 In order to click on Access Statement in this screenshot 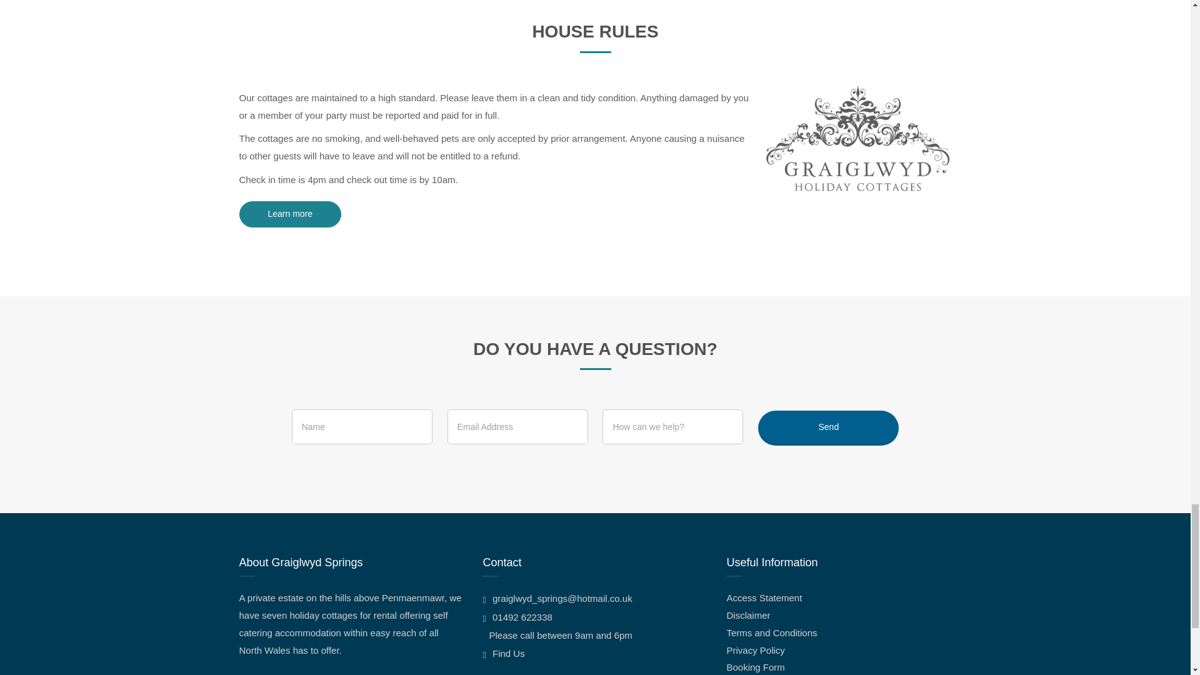, I will do `click(764, 597)`.